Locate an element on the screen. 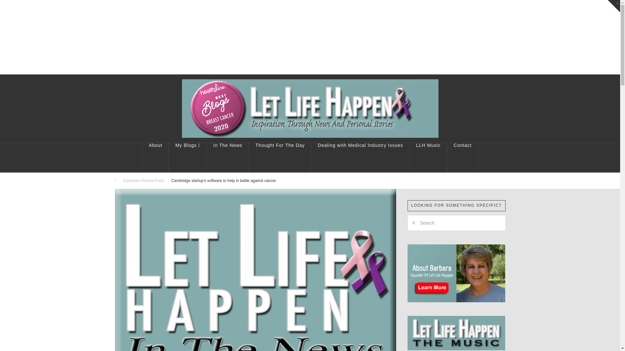 This screenshot has height=351, width=625. Contact is located at coordinates (463, 157).